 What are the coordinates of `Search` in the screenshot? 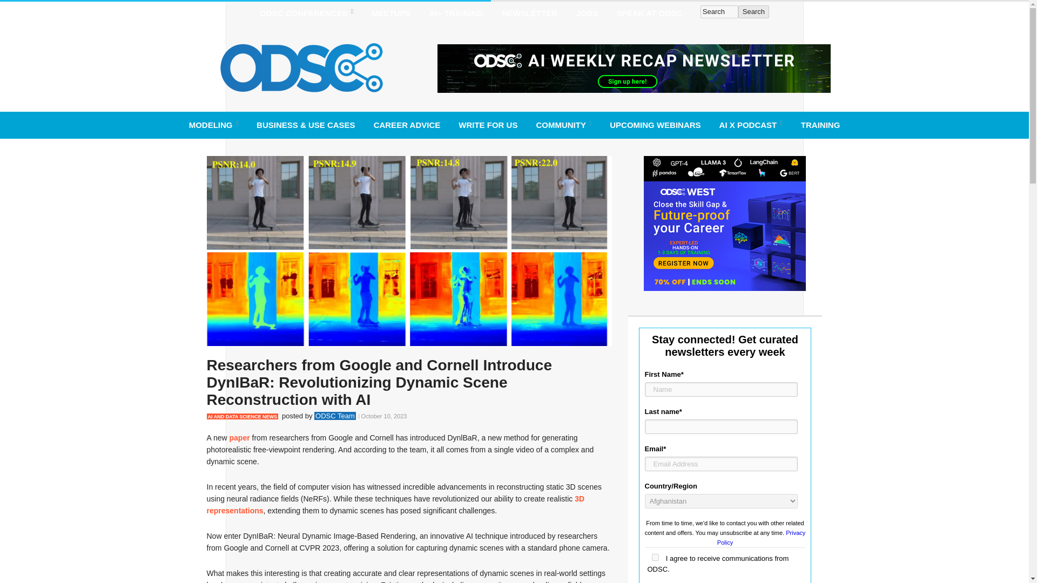 It's located at (754, 11).